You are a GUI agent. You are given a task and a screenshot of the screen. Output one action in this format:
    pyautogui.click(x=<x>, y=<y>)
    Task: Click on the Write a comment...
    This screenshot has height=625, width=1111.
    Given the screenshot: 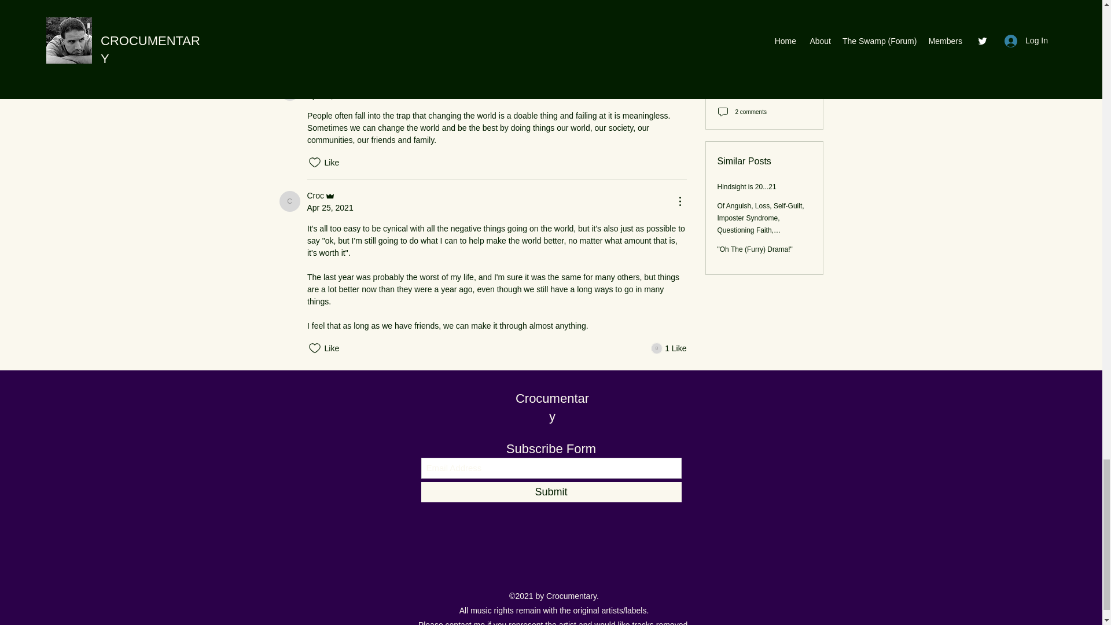 What is the action you would take?
    pyautogui.click(x=289, y=90)
    